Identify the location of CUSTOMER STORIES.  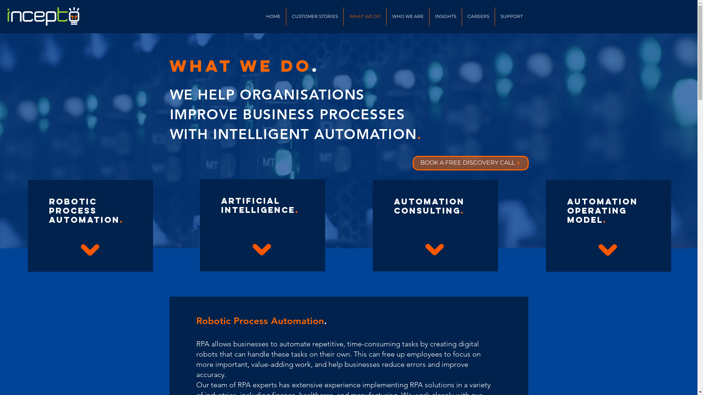
(315, 16).